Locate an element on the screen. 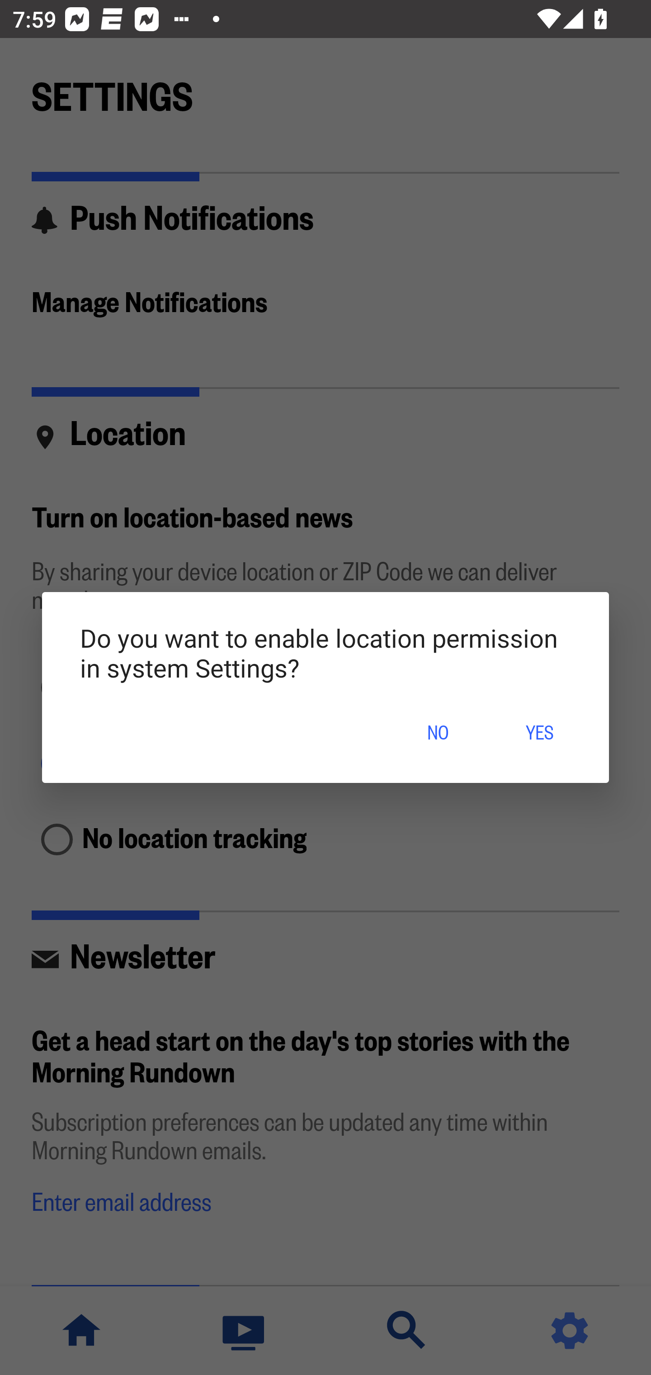 The image size is (651, 1375). YES is located at coordinates (539, 734).